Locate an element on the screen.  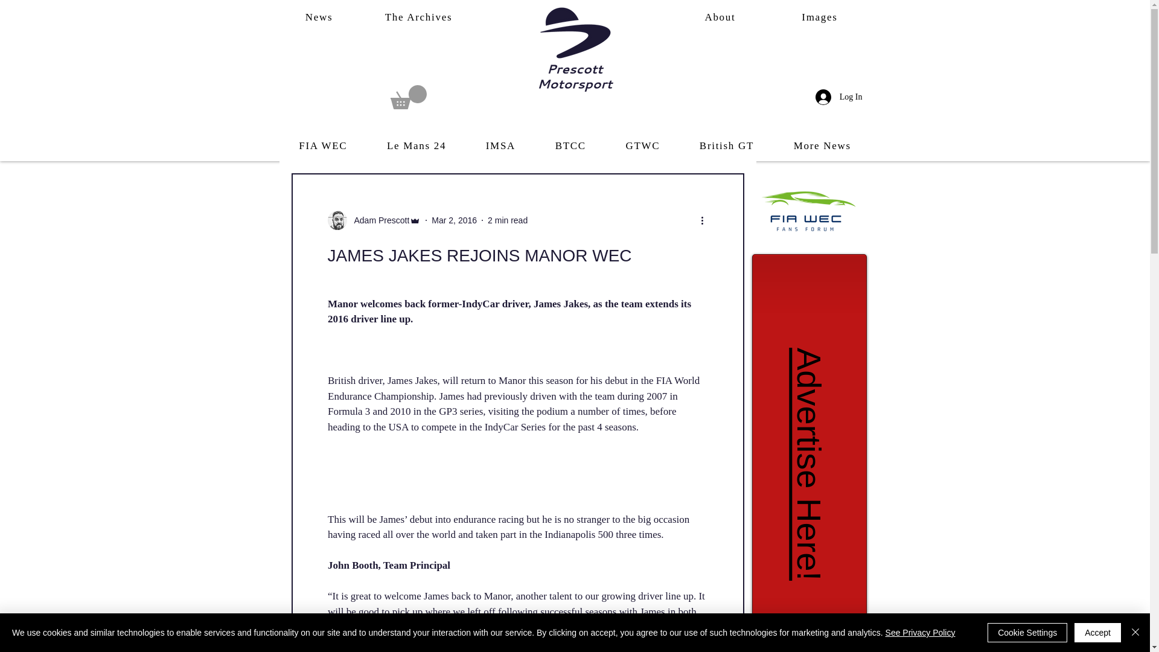
FIA WEC is located at coordinates (323, 146).